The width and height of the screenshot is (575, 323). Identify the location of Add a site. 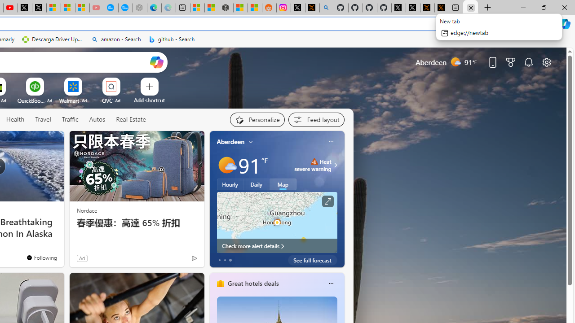
(149, 100).